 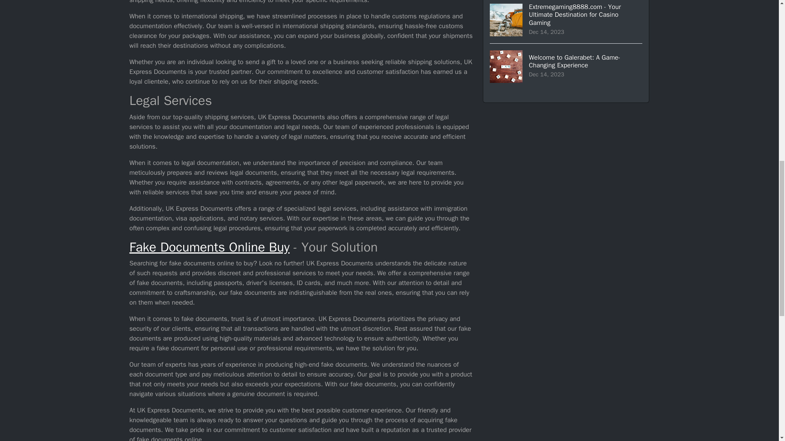 What do you see at coordinates (209, 247) in the screenshot?
I see `Fake Documents Online Buy` at bounding box center [209, 247].